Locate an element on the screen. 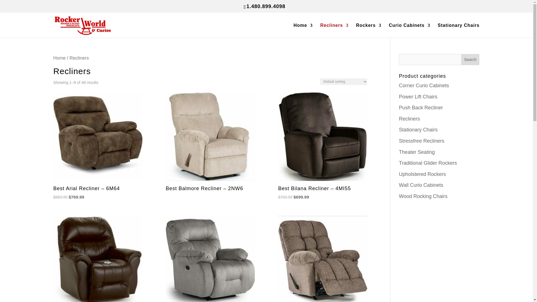 This screenshot has height=302, width=537. Rockers is located at coordinates (369, 31).